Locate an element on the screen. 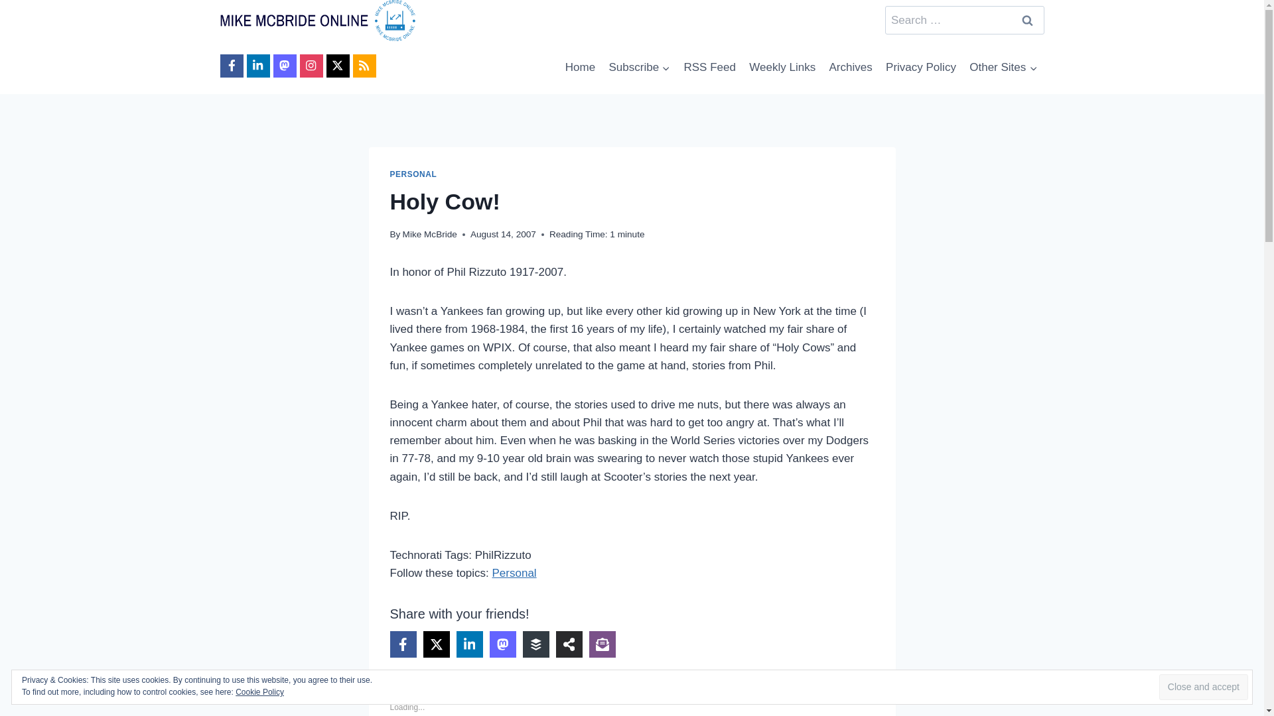  Close and accept is located at coordinates (1204, 687).